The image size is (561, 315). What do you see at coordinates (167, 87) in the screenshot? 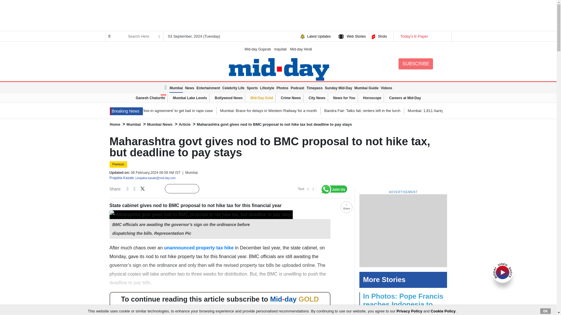
I see `Latest News` at bounding box center [167, 87].